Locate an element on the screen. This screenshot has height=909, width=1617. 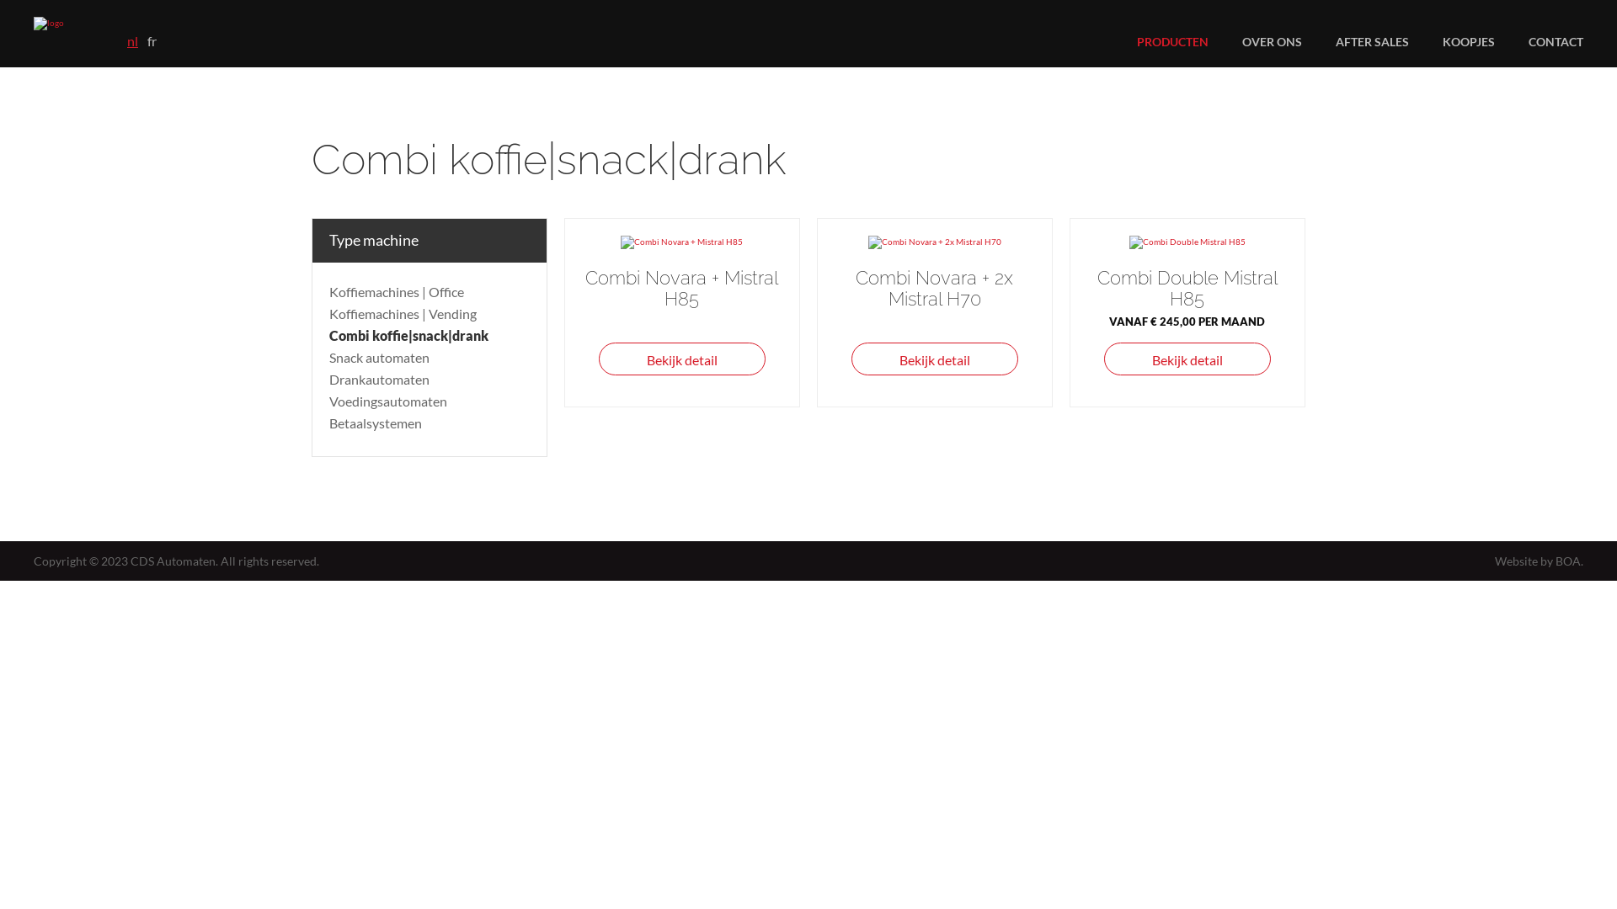
Combi koffie|snack|drank is located at coordinates (409, 335).